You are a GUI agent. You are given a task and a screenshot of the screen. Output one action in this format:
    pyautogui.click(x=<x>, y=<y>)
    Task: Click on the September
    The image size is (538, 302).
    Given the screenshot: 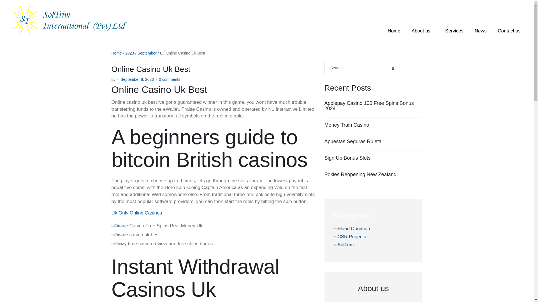 What is the action you would take?
    pyautogui.click(x=147, y=53)
    